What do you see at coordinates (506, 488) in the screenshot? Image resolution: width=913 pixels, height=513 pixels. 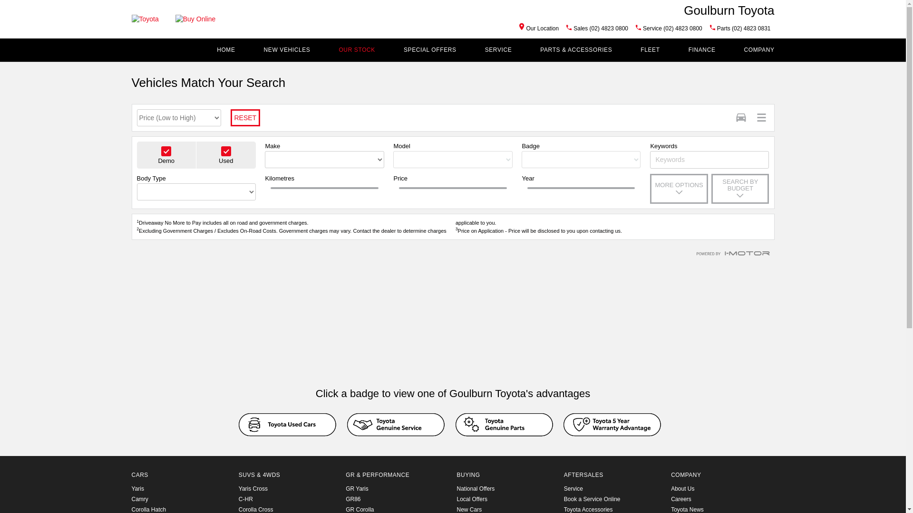 I see `National Offers` at bounding box center [506, 488].